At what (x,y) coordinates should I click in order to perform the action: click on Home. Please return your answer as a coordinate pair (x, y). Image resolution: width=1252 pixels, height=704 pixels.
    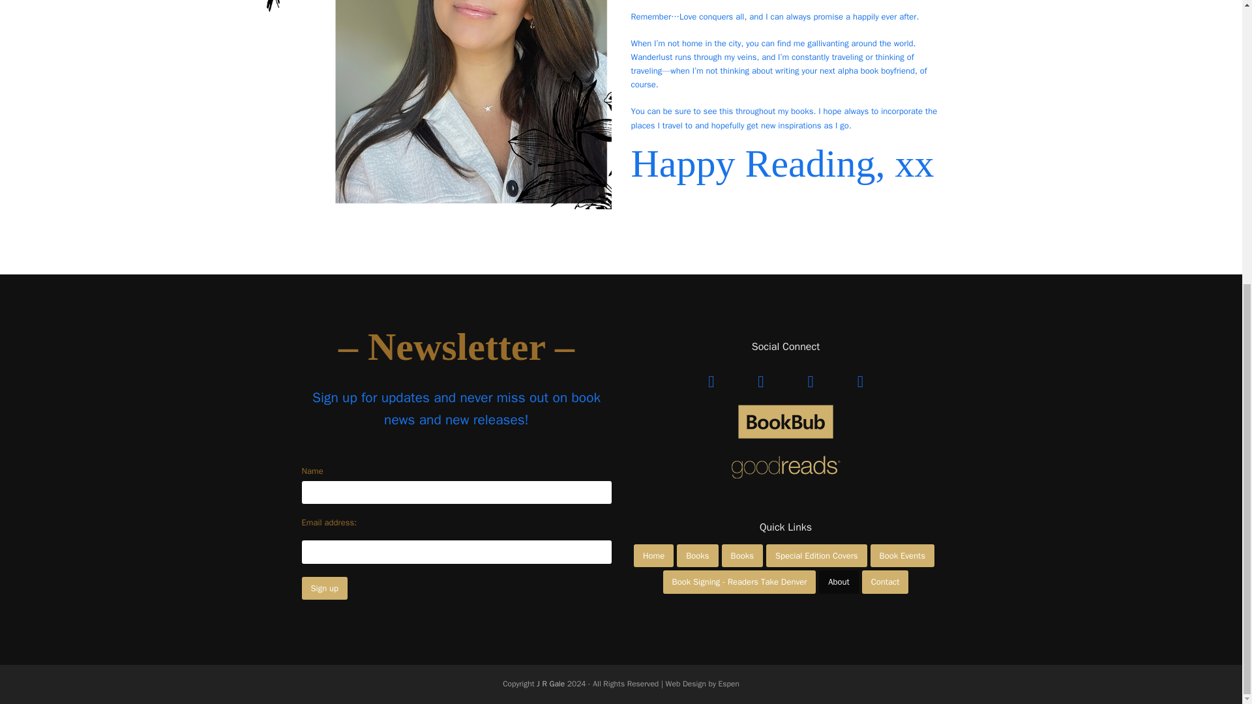
    Looking at the image, I should click on (653, 555).